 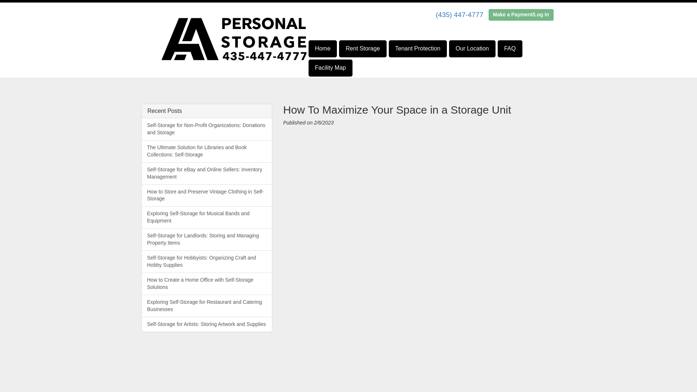 What do you see at coordinates (330, 68) in the screenshot?
I see `Facility Map` at bounding box center [330, 68].